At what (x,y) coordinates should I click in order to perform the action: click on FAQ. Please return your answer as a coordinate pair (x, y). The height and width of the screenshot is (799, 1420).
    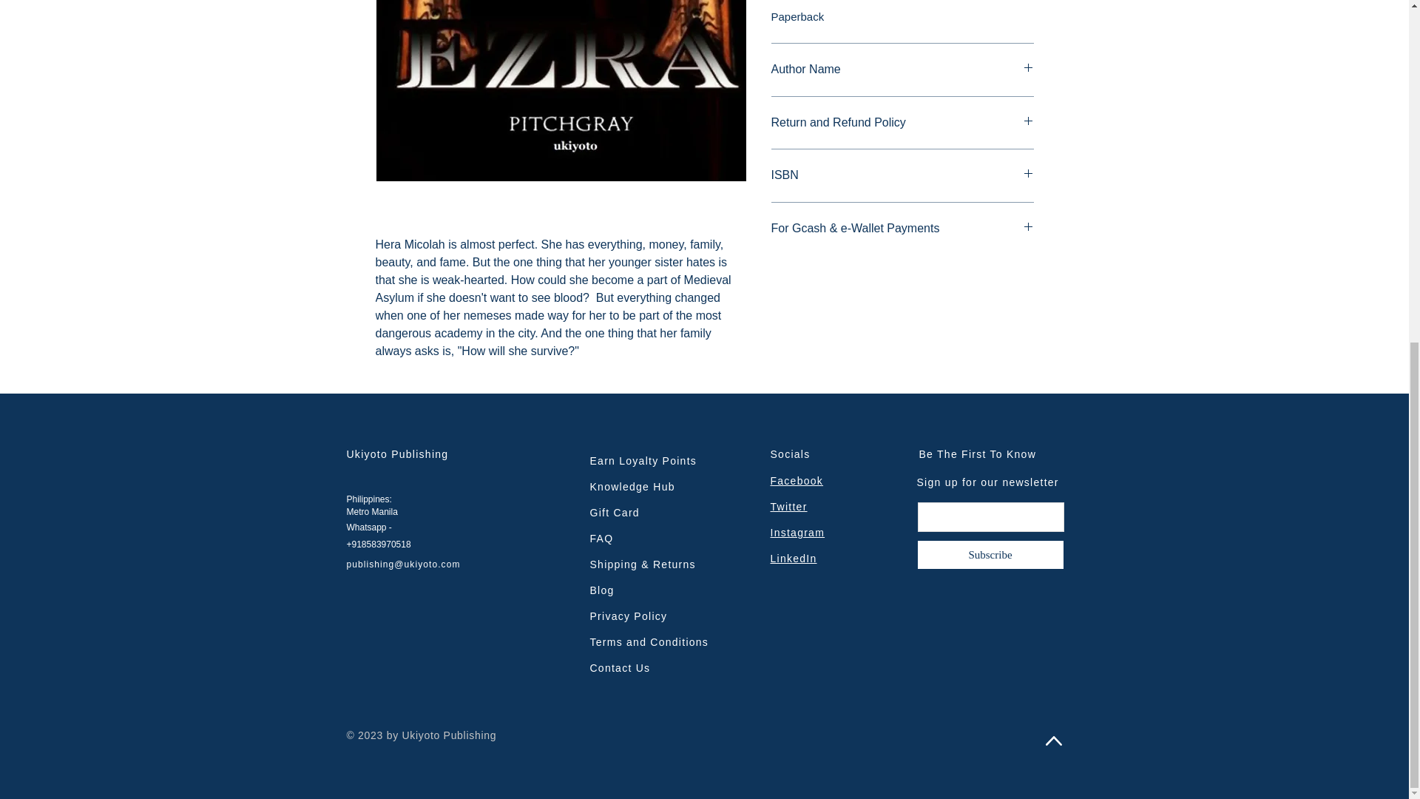
    Looking at the image, I should click on (602, 539).